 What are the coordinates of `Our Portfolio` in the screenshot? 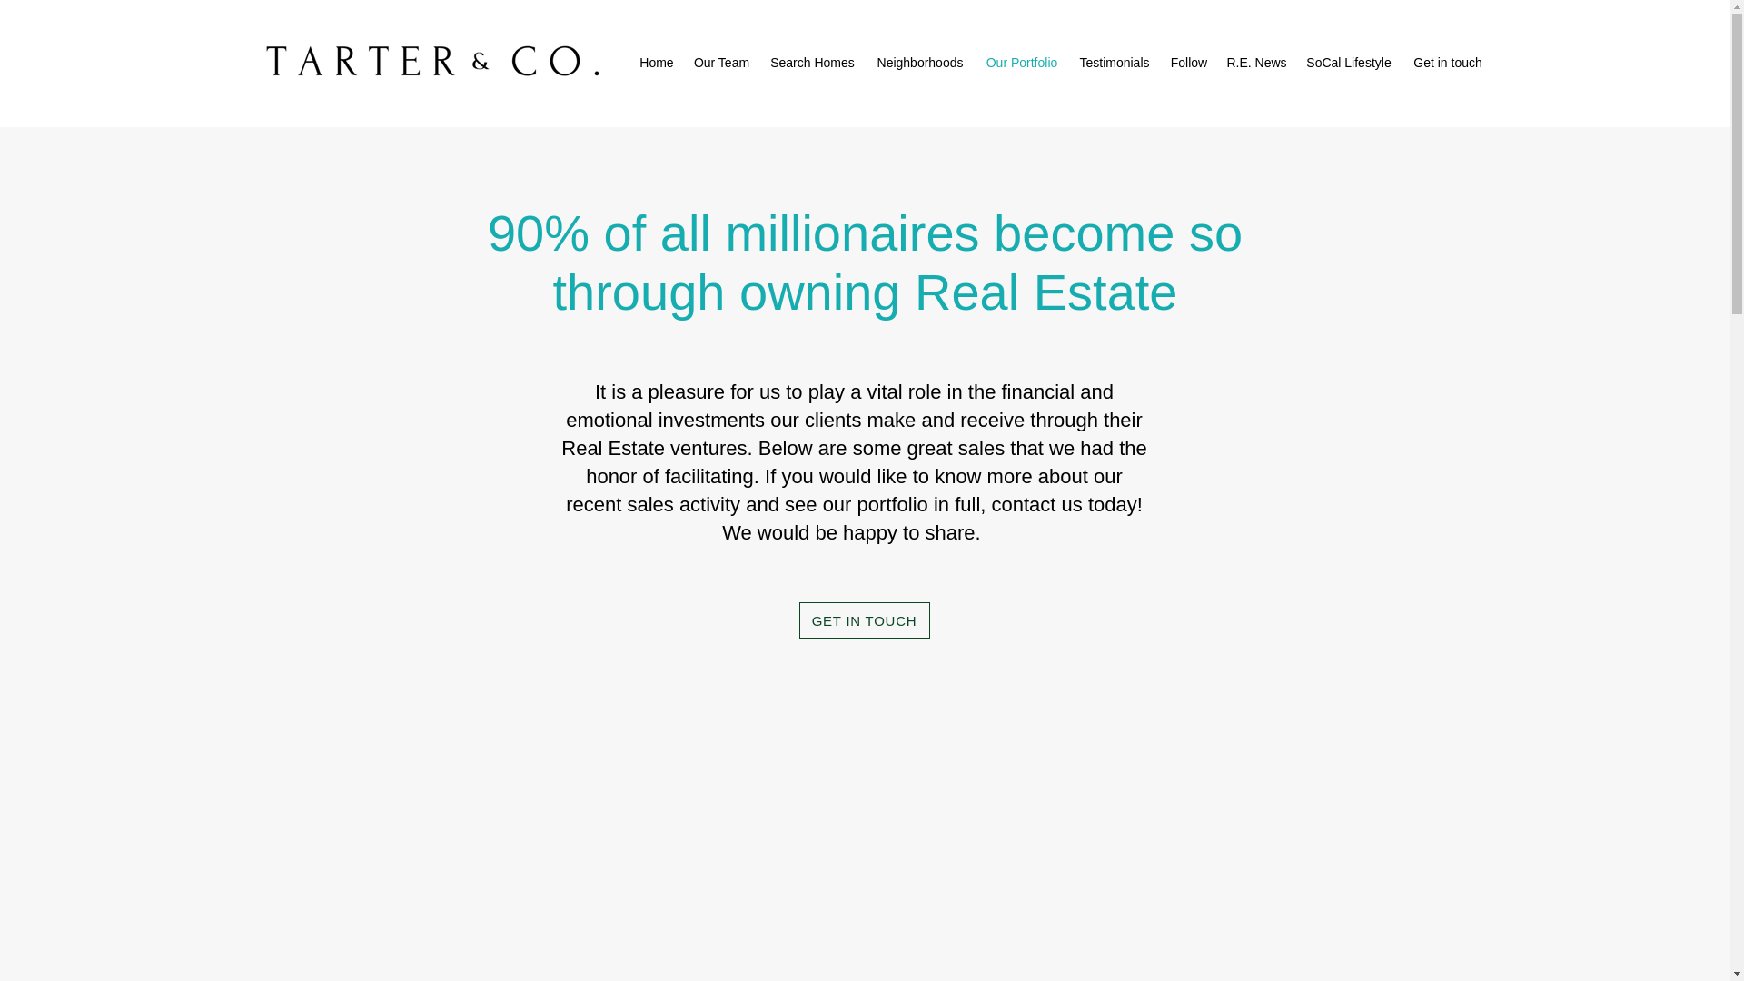 It's located at (1021, 64).